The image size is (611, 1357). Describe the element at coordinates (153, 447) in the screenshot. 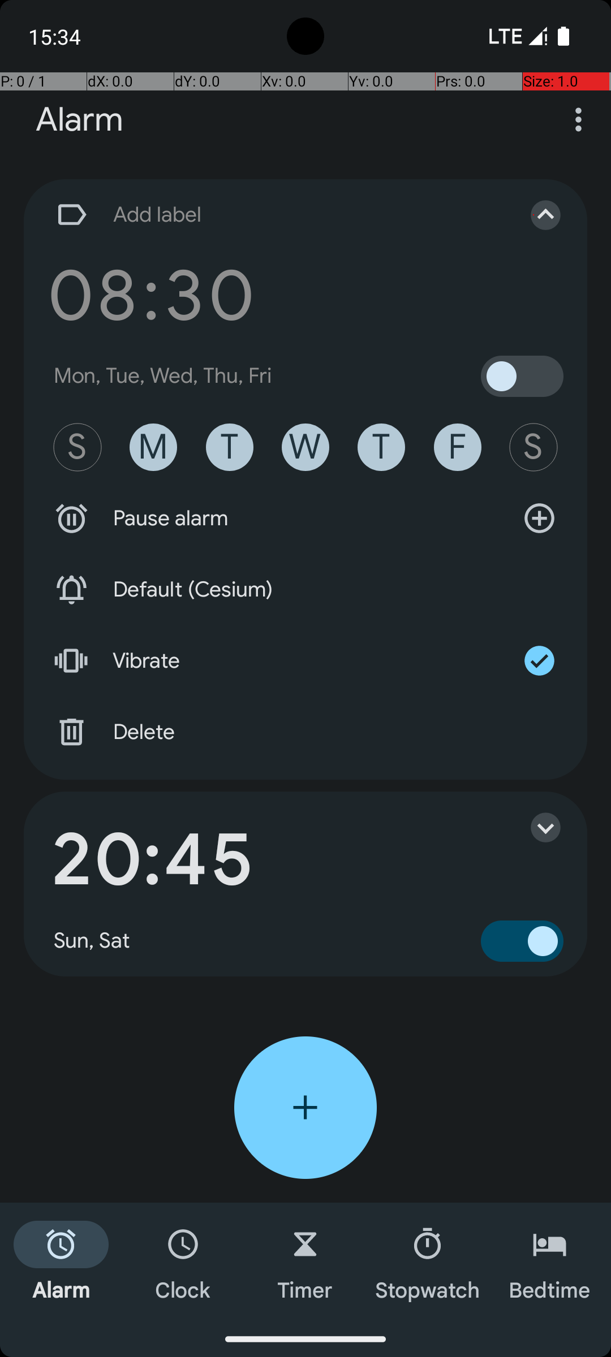

I see `M` at that location.